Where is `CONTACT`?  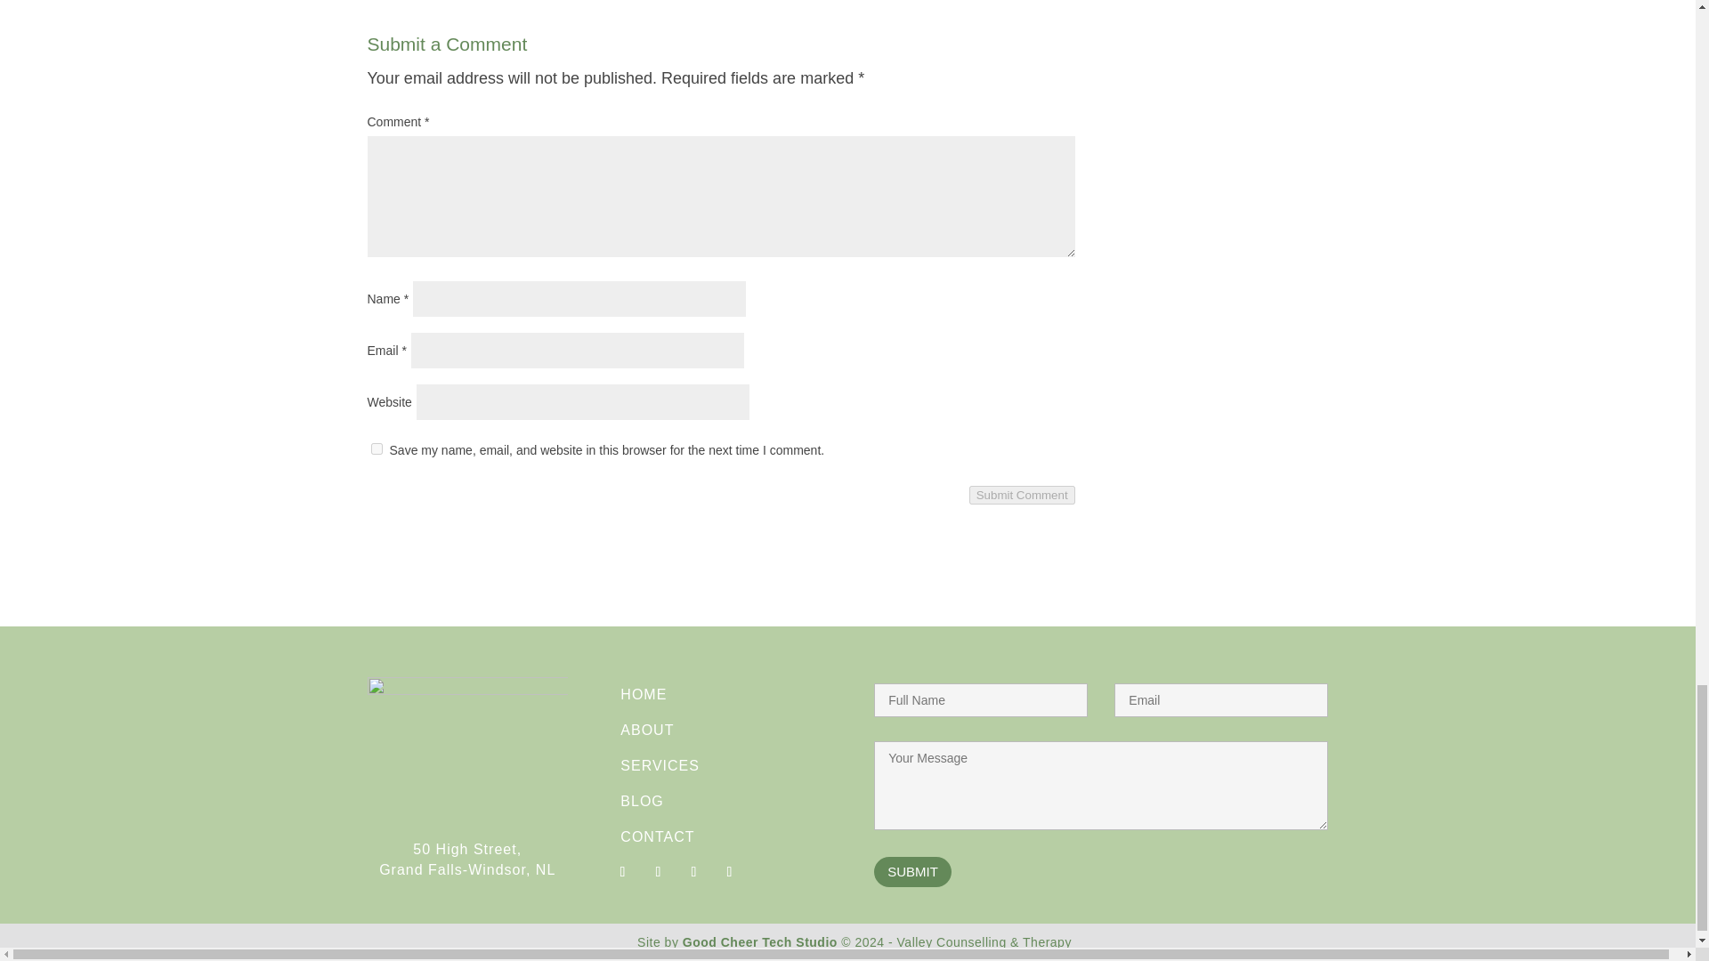
CONTACT is located at coordinates (657, 836).